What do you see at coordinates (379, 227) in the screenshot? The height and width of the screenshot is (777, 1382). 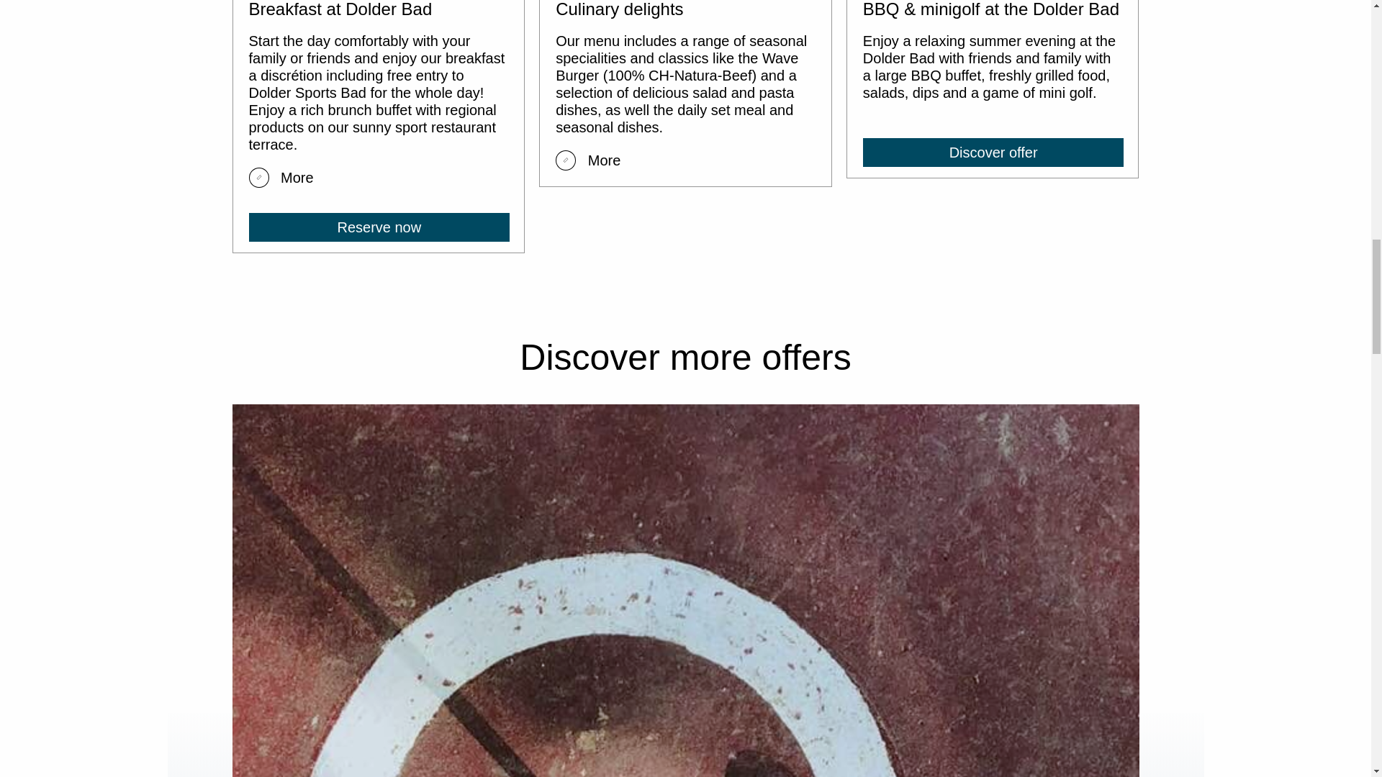 I see `Reserve now` at bounding box center [379, 227].